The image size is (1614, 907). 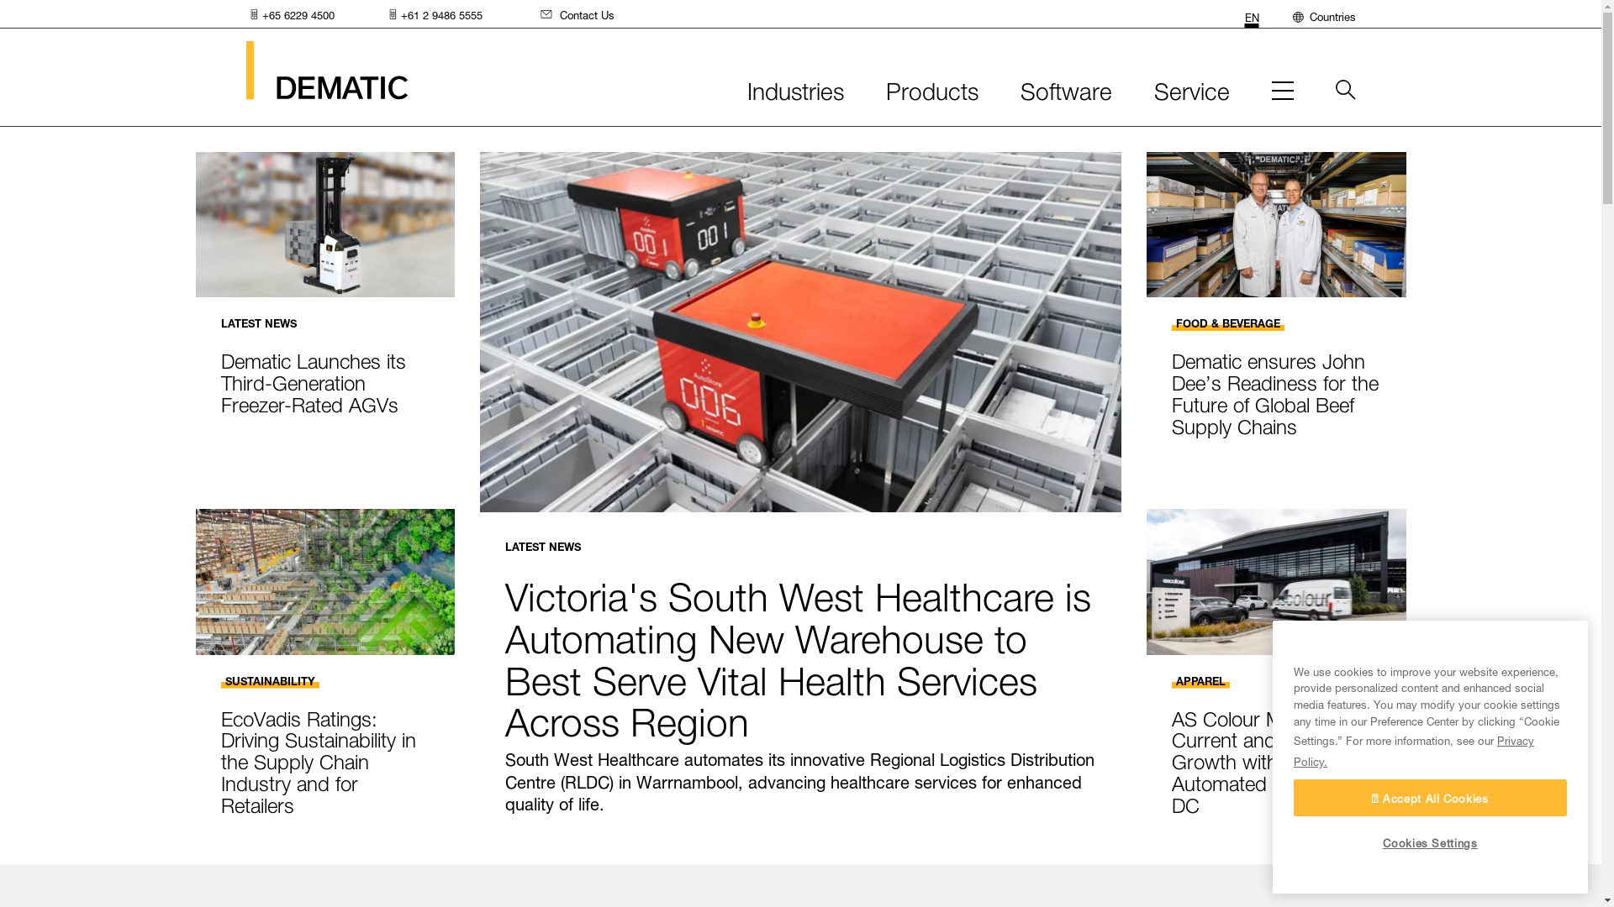 What do you see at coordinates (1276, 581) in the screenshot?
I see `AS Colour Auckland Warehouse` at bounding box center [1276, 581].